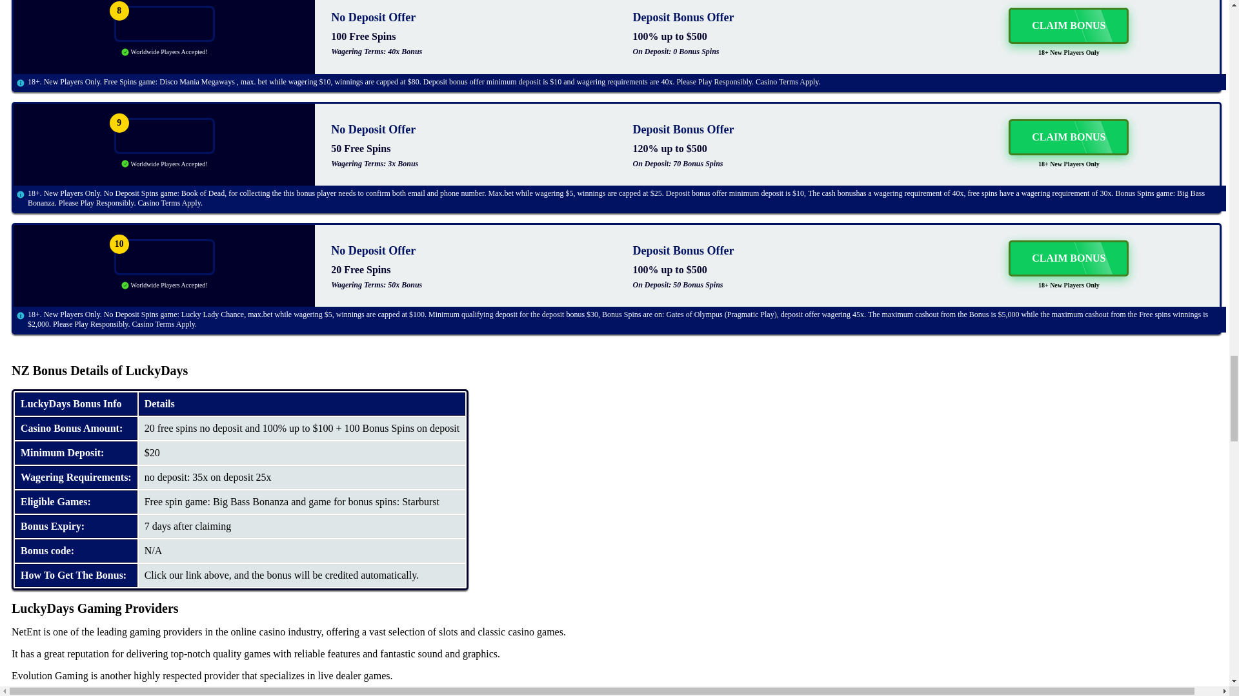 This screenshot has width=1239, height=696. What do you see at coordinates (76, 428) in the screenshot?
I see `Bonus amount offered` at bounding box center [76, 428].